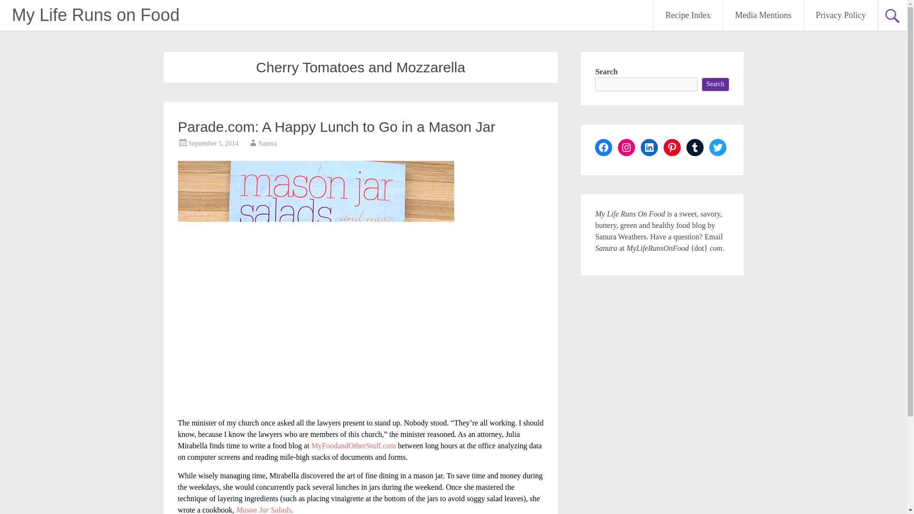  I want to click on MyFoodandOtherStuff.com, so click(353, 445).